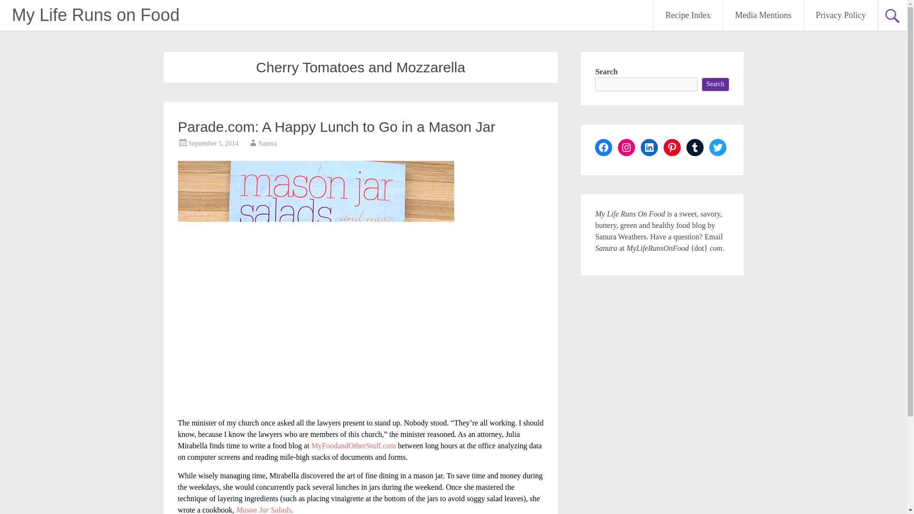  I want to click on MyFoodandOtherStuff.com, so click(353, 445).